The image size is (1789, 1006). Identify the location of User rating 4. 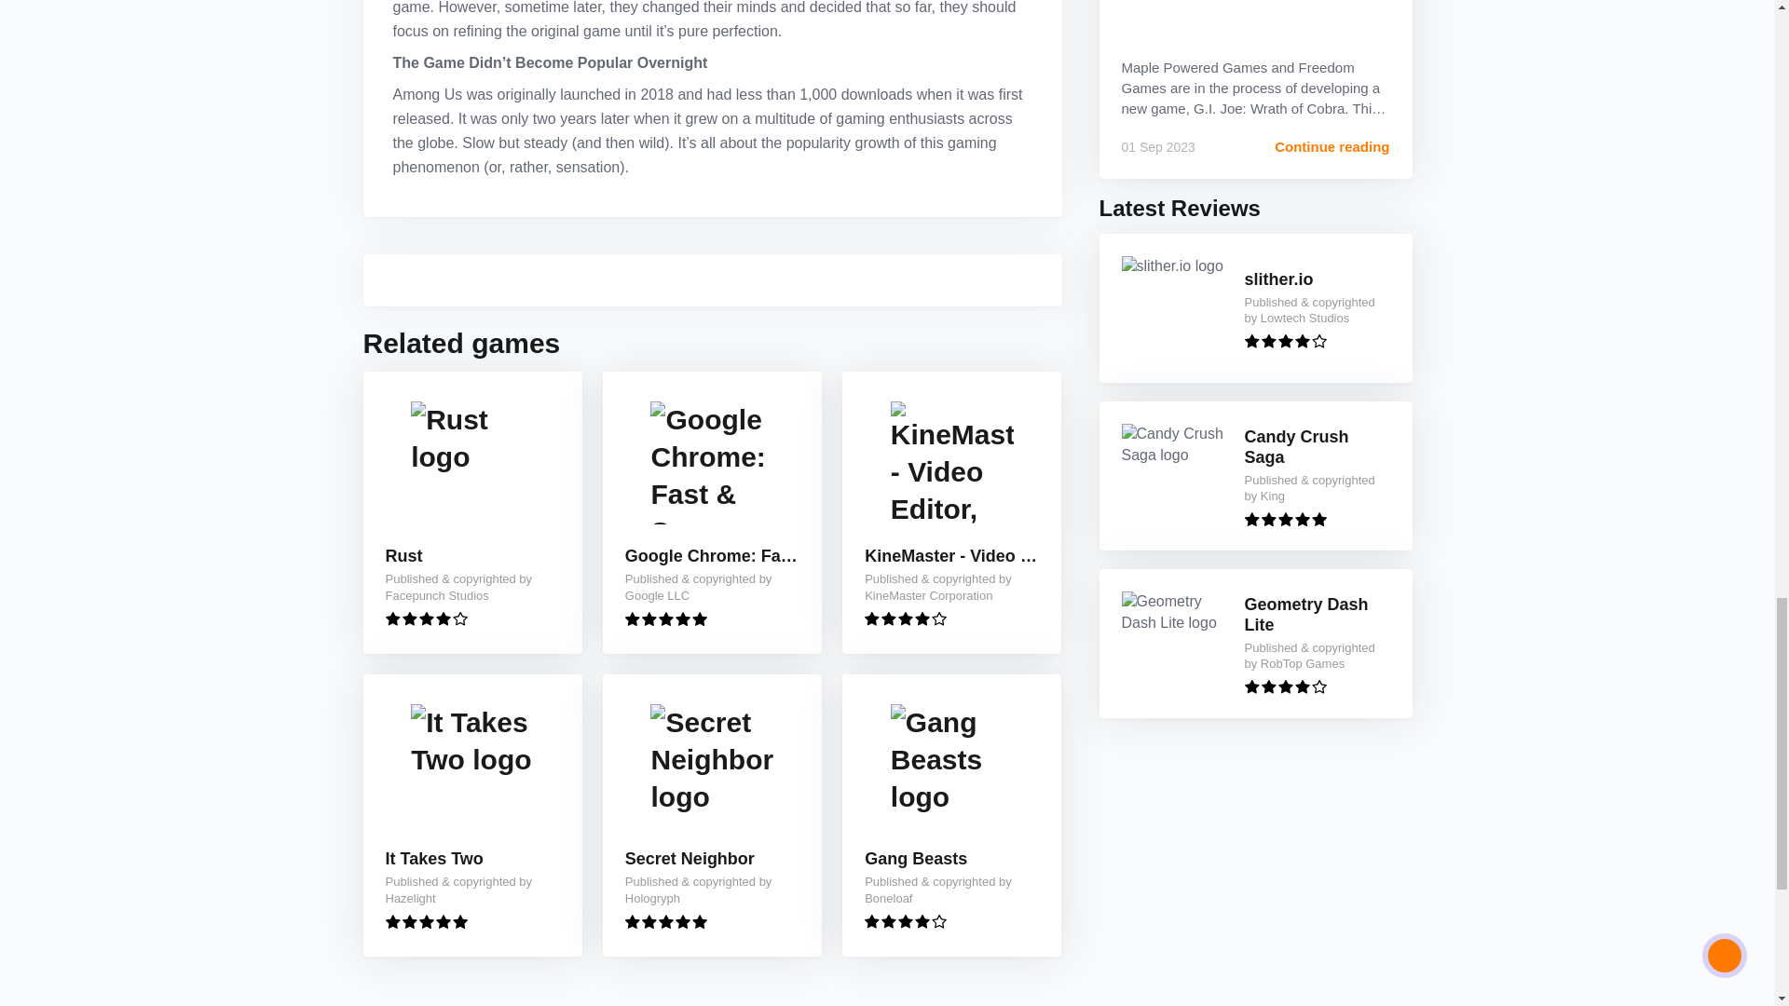
(905, 920).